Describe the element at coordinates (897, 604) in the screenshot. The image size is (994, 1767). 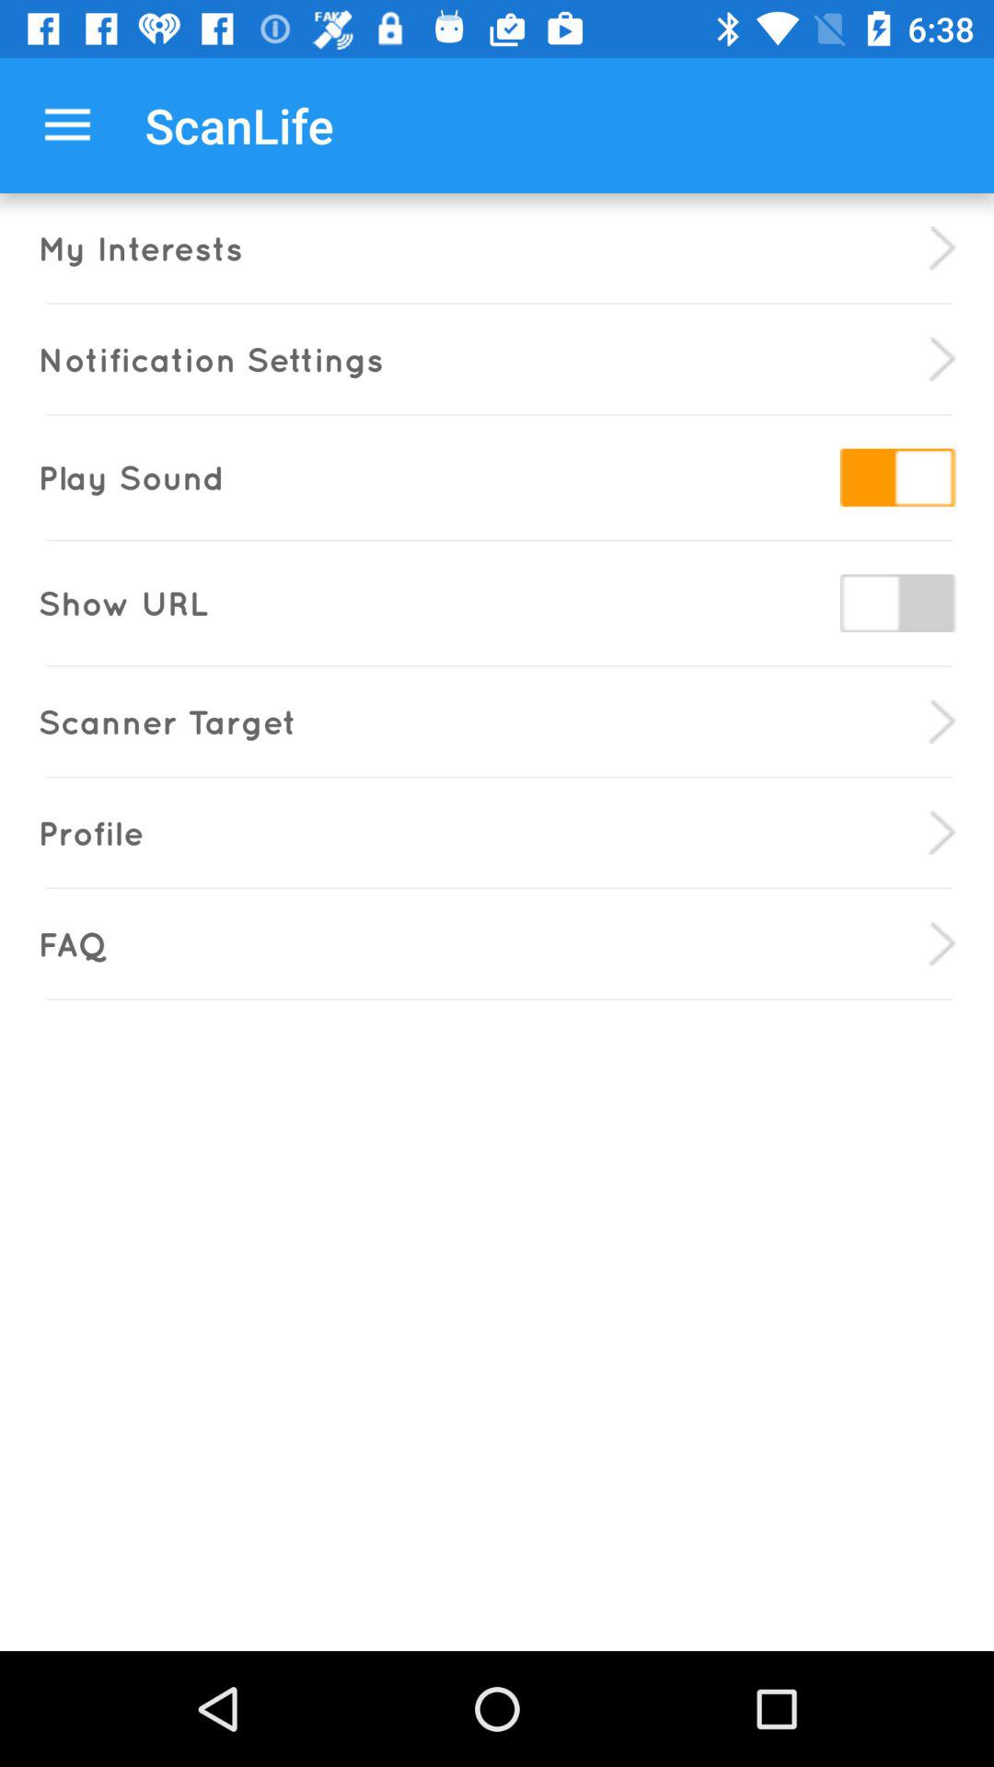
I see `show url on` at that location.